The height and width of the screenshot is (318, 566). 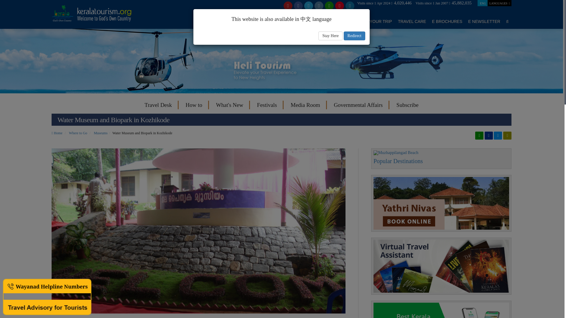 I want to click on E BROCHURES, so click(x=447, y=21).